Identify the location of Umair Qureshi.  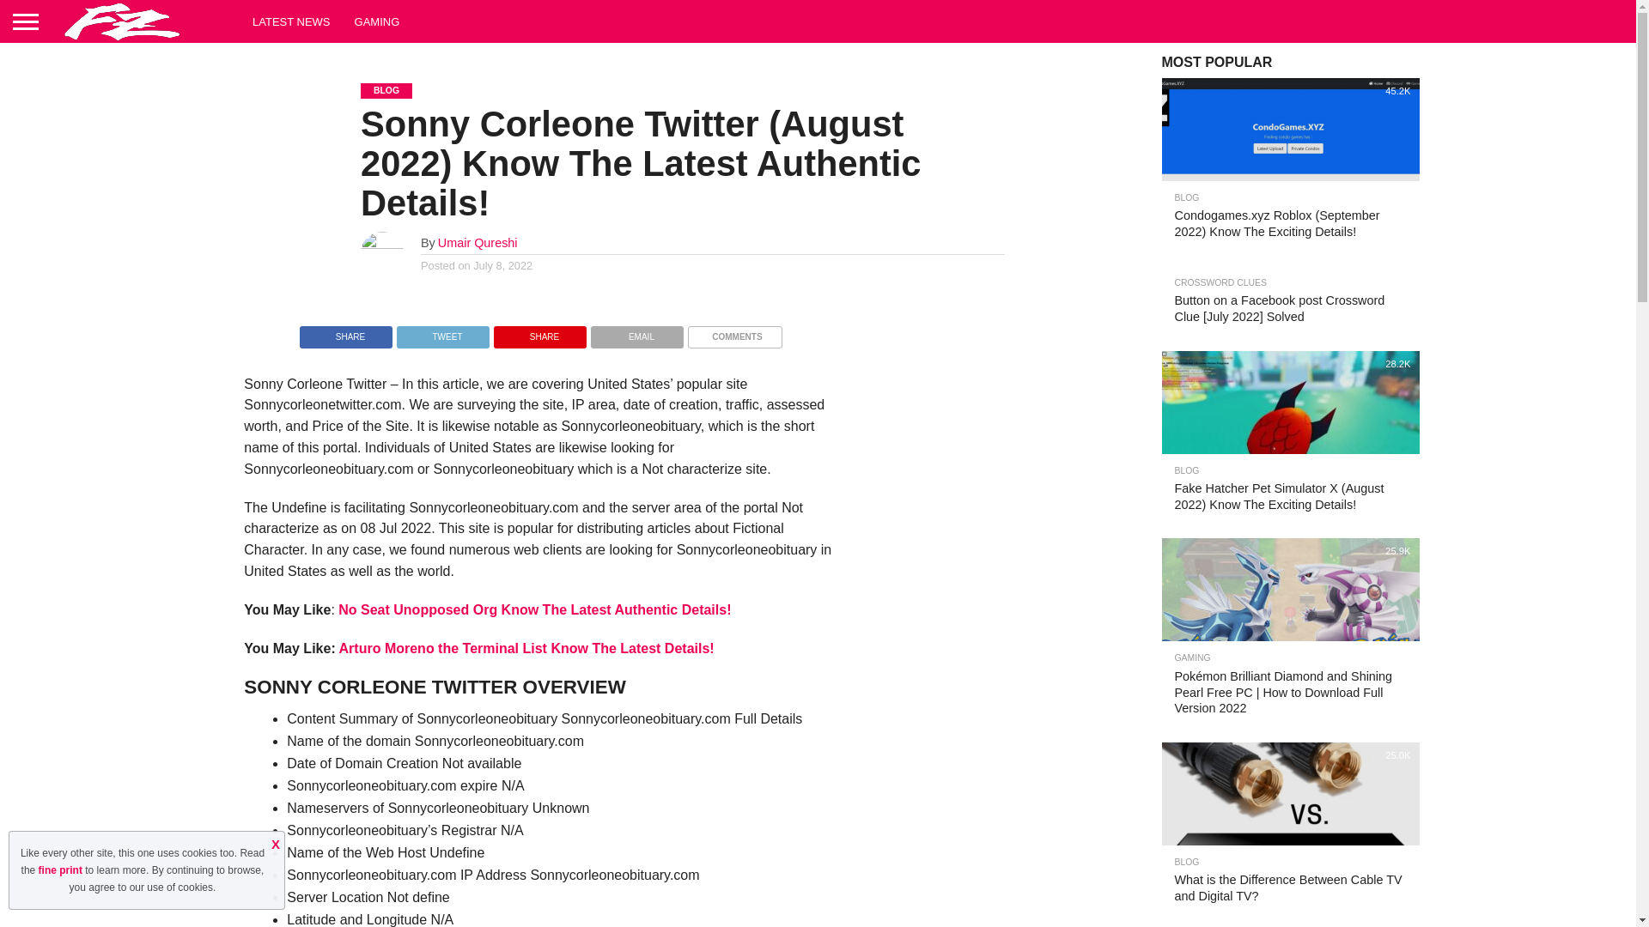
(478, 242).